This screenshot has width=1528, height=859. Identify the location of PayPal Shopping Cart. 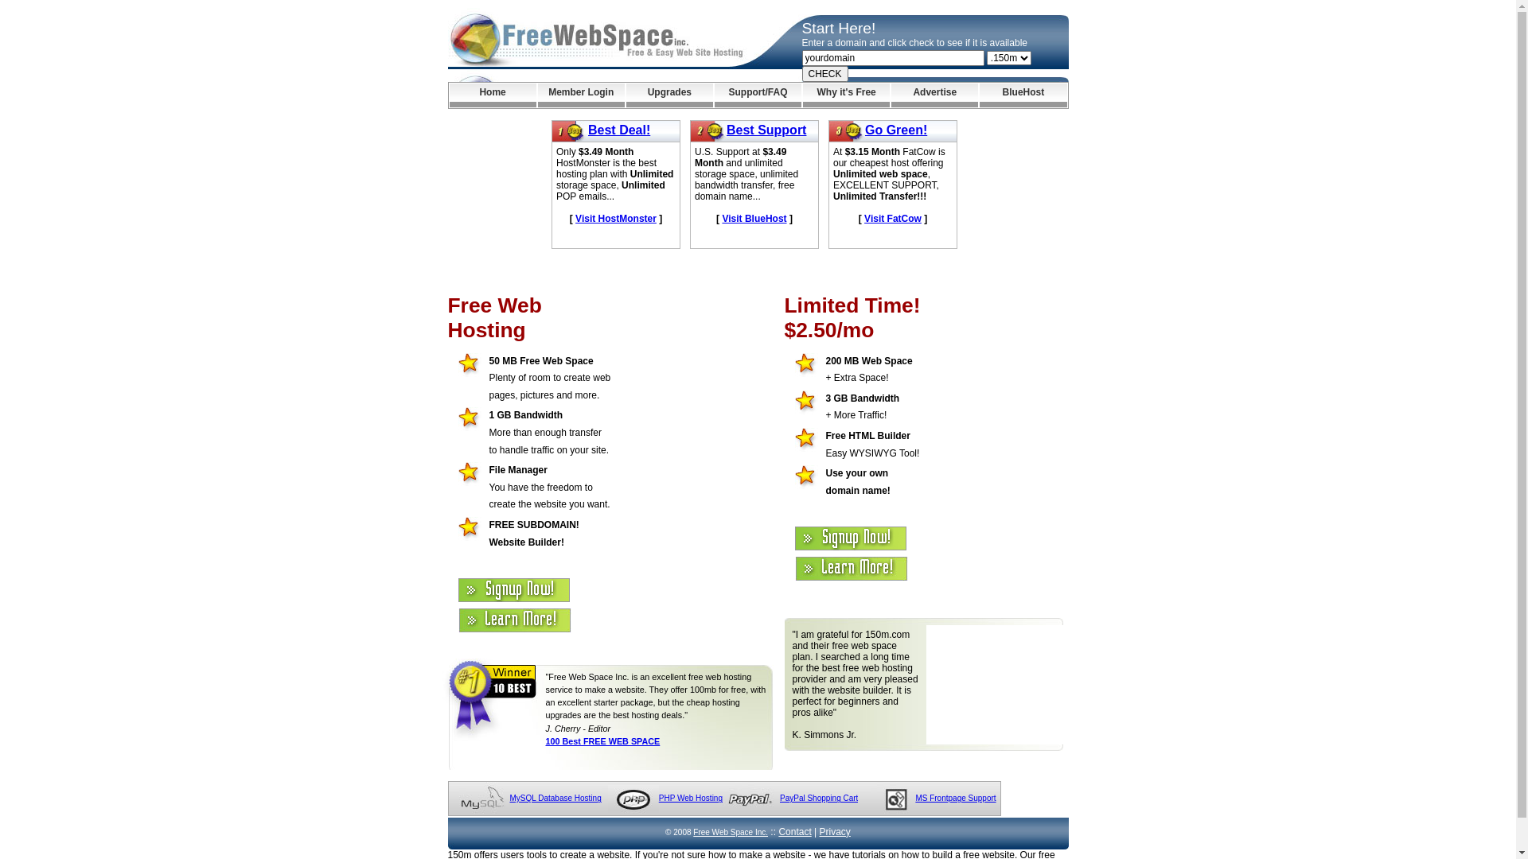
(818, 799).